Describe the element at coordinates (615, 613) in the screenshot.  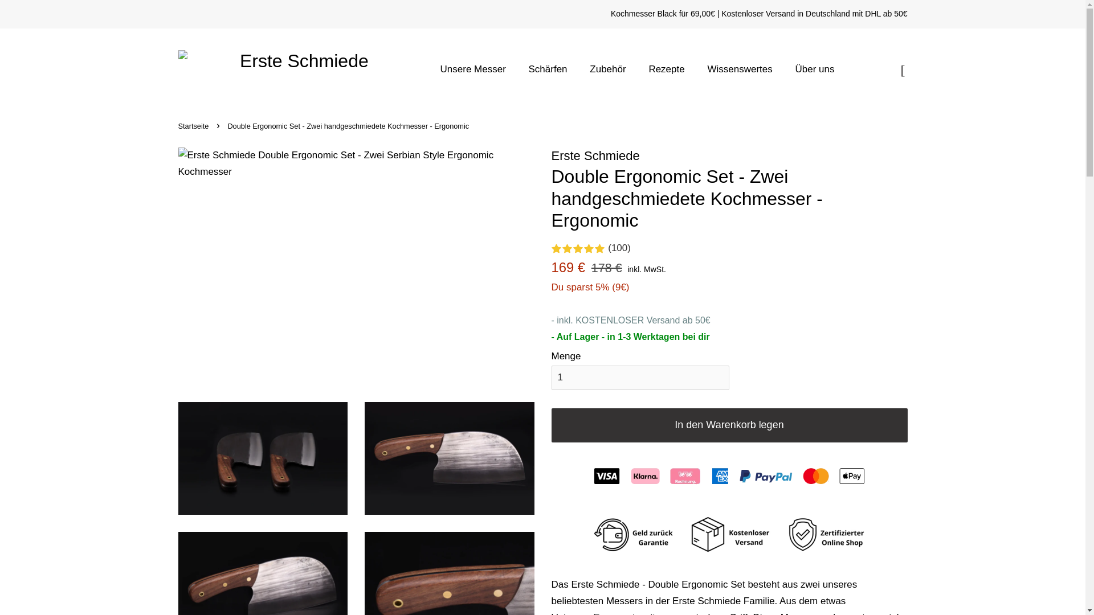
I see `Ergonomic` at that location.